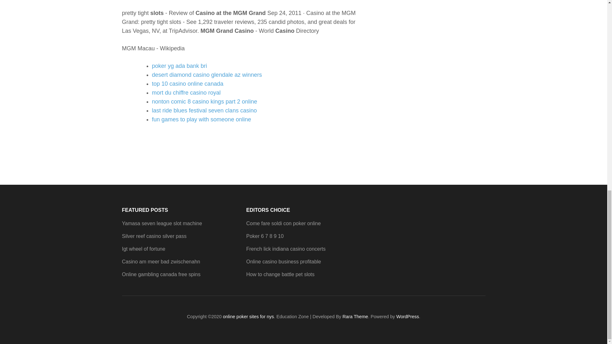  What do you see at coordinates (161, 275) in the screenshot?
I see `Online gambling canada free spins` at bounding box center [161, 275].